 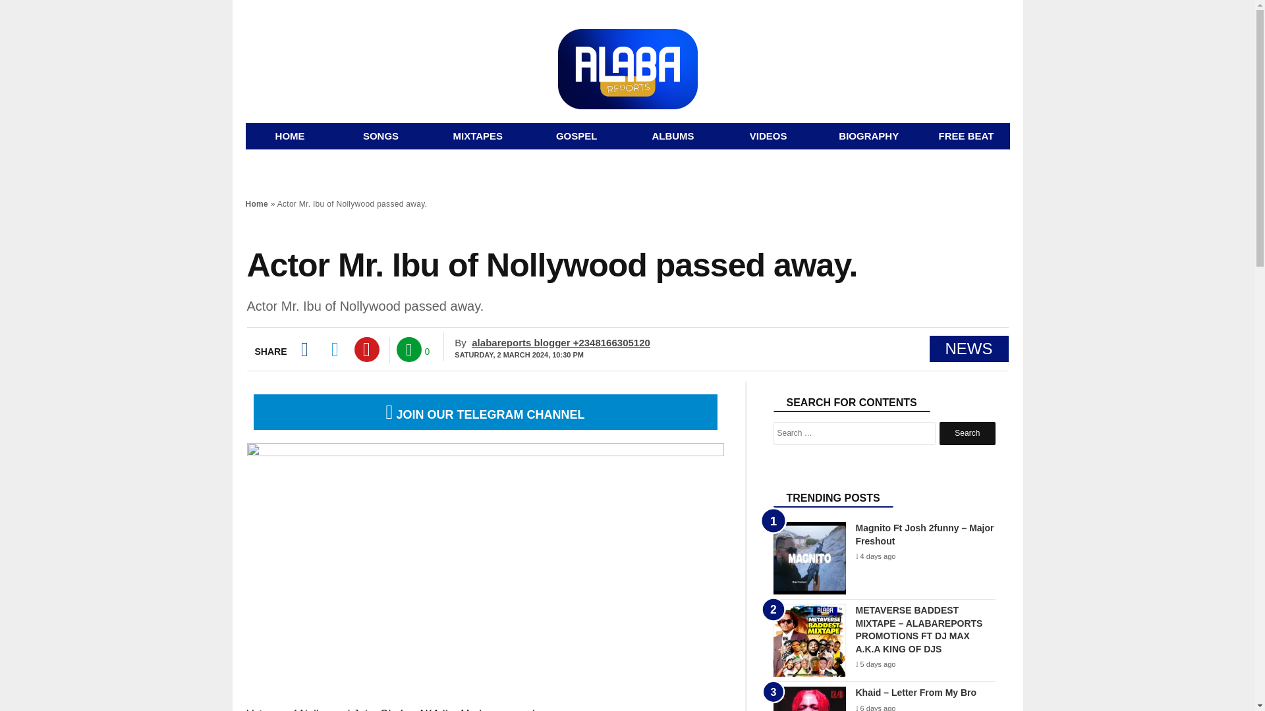 What do you see at coordinates (257, 204) in the screenshot?
I see `Home` at bounding box center [257, 204].